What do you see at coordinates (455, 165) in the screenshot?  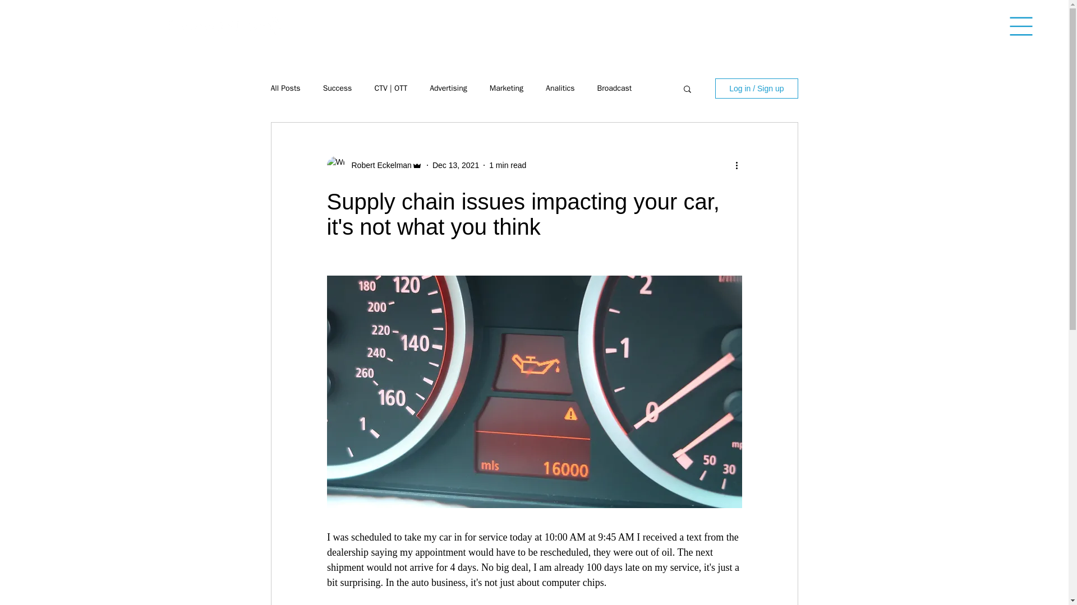 I see `Dec 13, 2021` at bounding box center [455, 165].